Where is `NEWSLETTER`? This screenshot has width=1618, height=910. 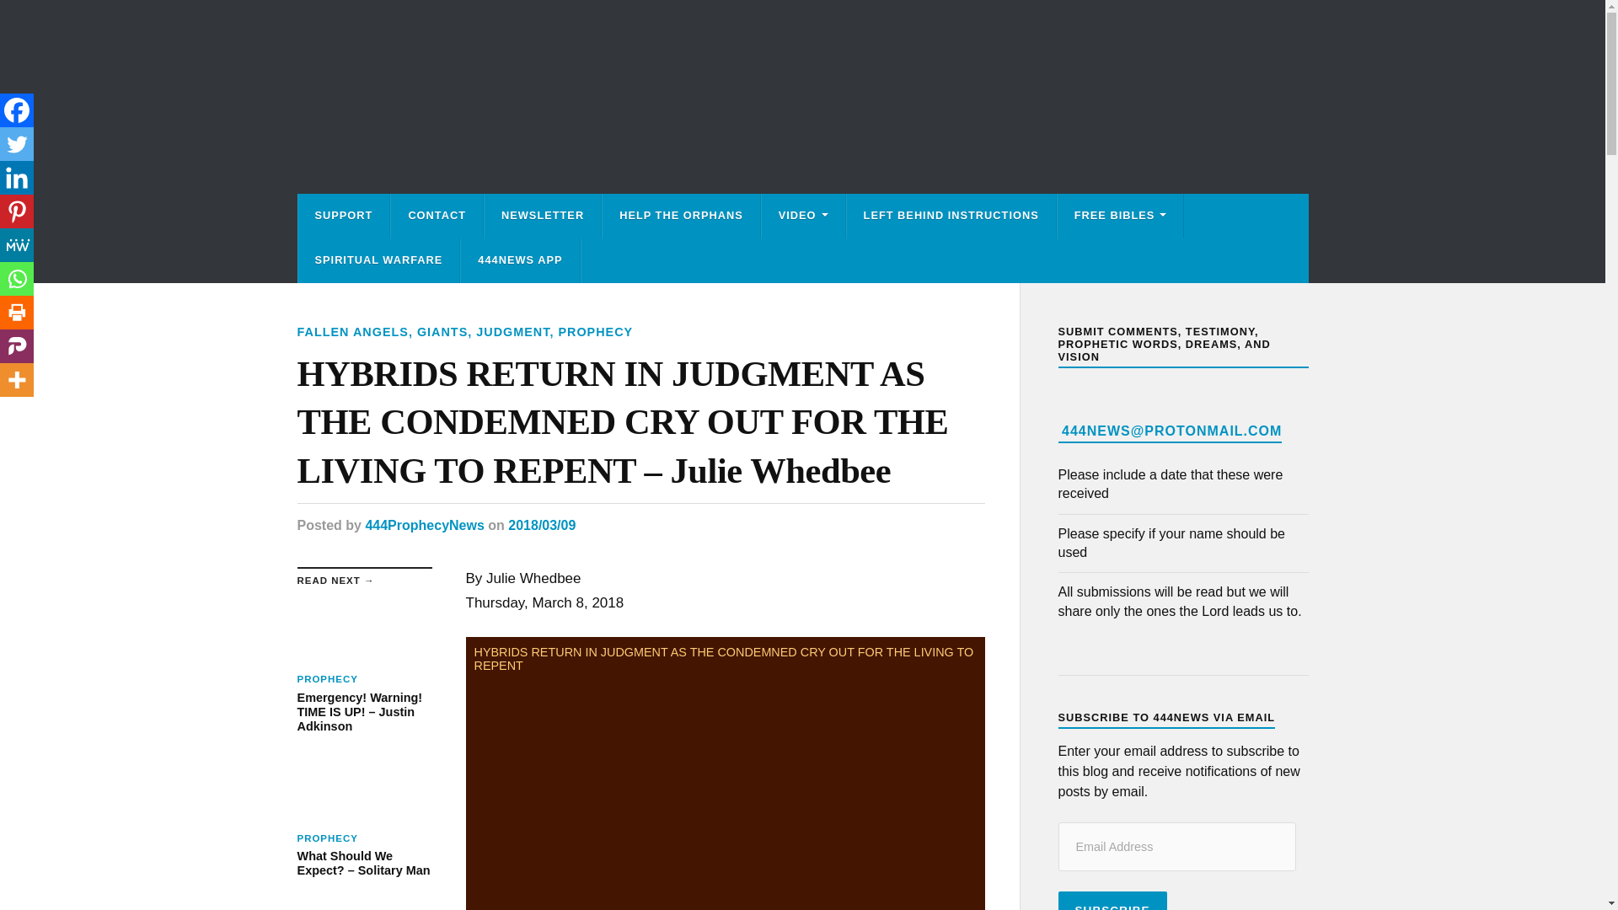
NEWSLETTER is located at coordinates (542, 216).